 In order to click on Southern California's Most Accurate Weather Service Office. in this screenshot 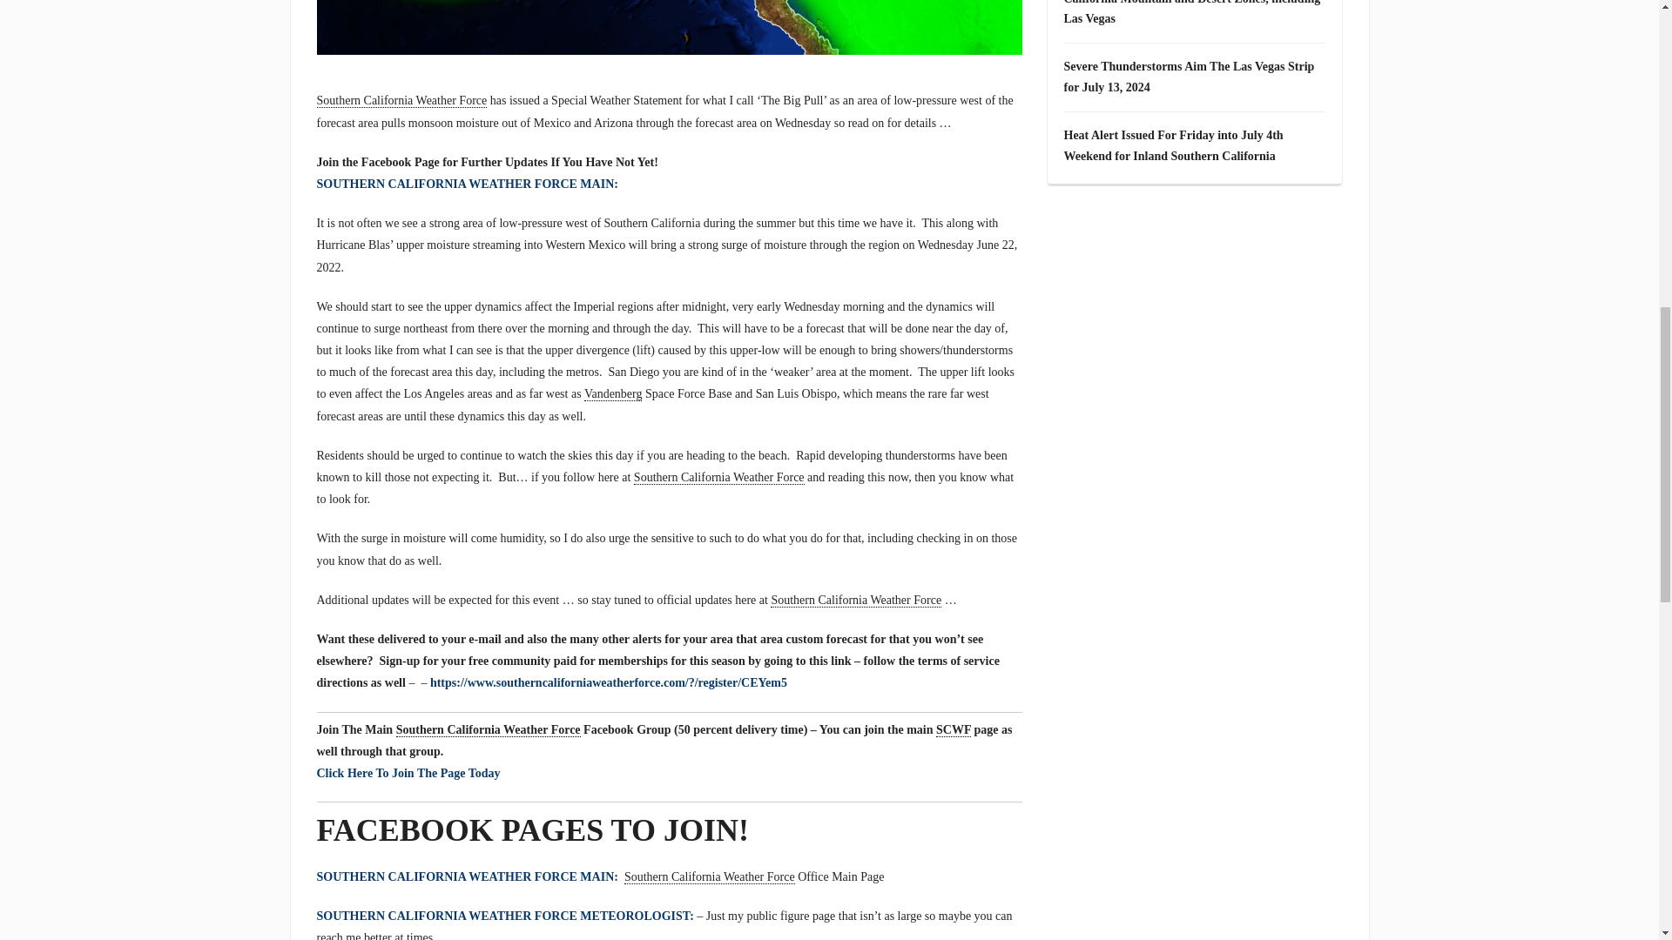, I will do `click(855, 600)`.